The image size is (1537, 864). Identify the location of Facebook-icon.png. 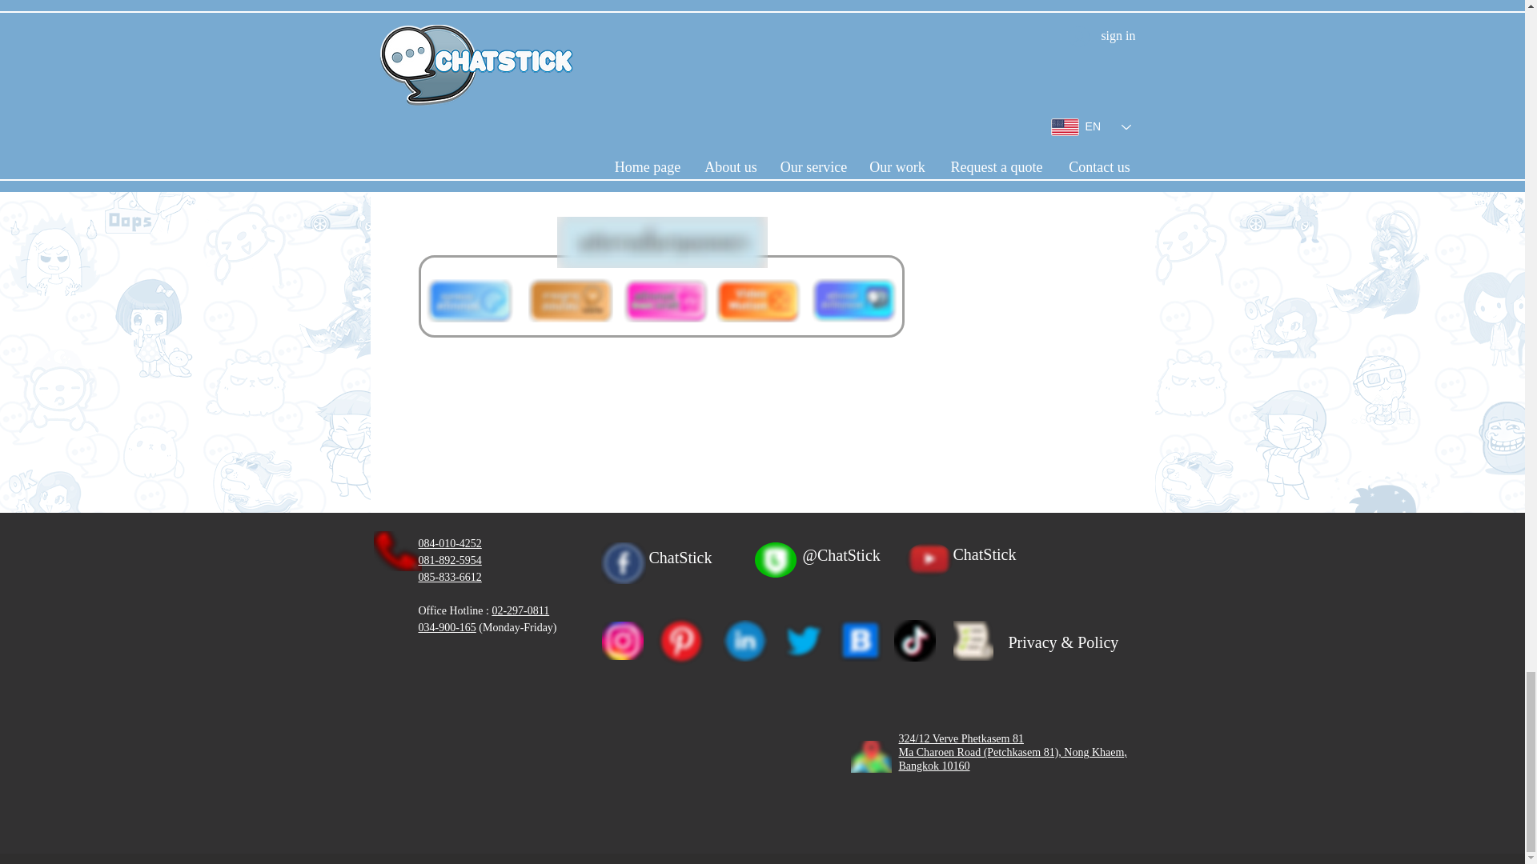
(744, 641).